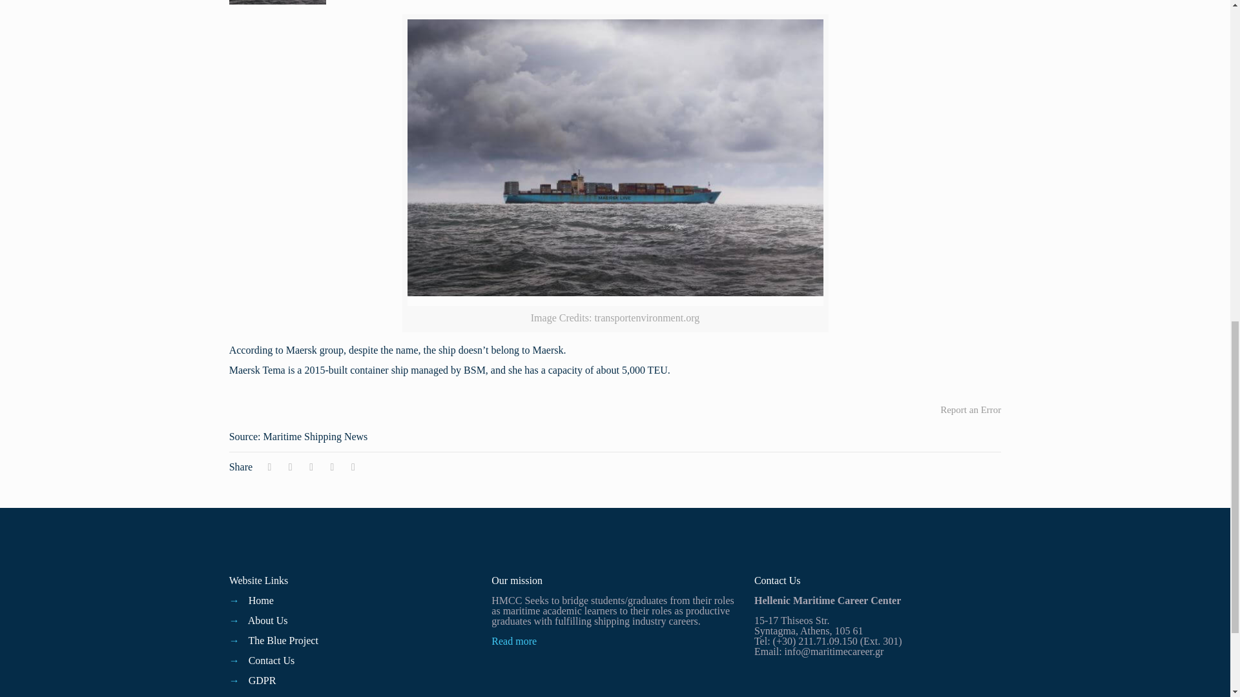  I want to click on Error, so click(970, 409).